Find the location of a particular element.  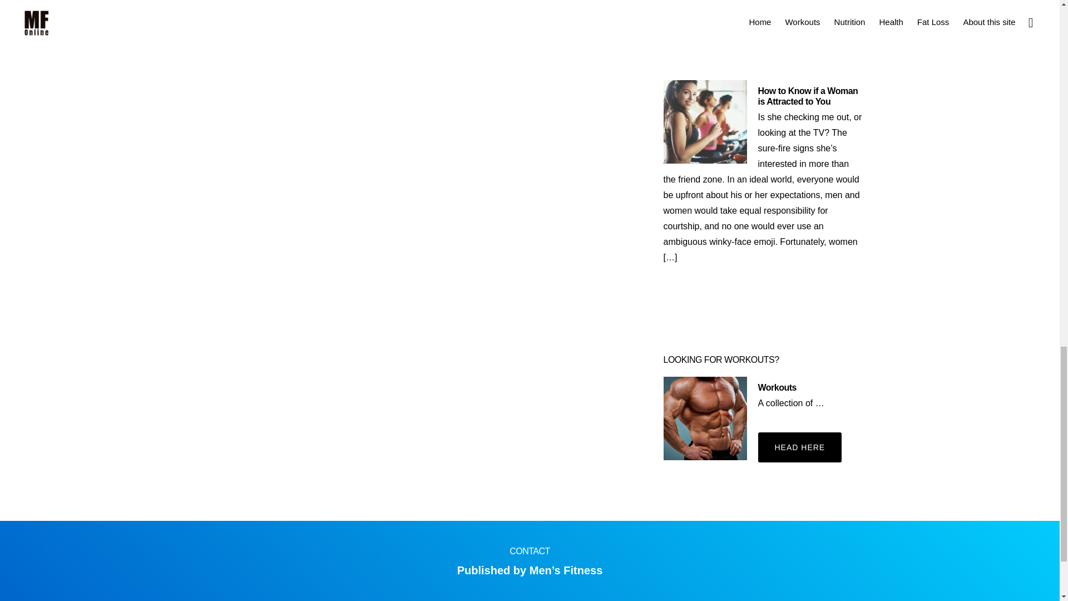

How to Know if a Woman is Attracted to You is located at coordinates (807, 96).